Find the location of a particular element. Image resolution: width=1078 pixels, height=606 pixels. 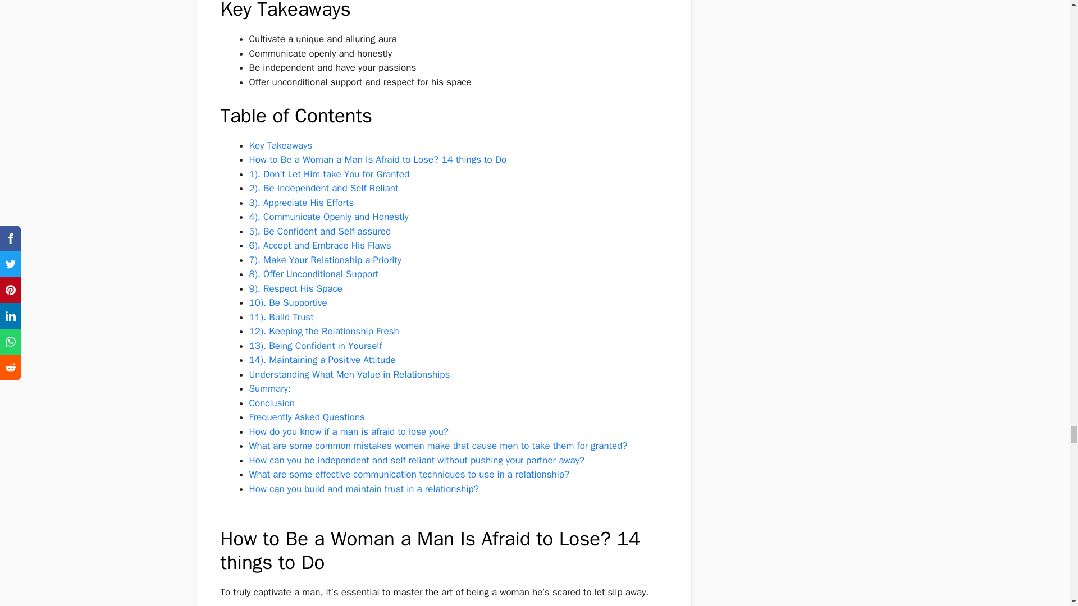

Conclusion is located at coordinates (272, 403).